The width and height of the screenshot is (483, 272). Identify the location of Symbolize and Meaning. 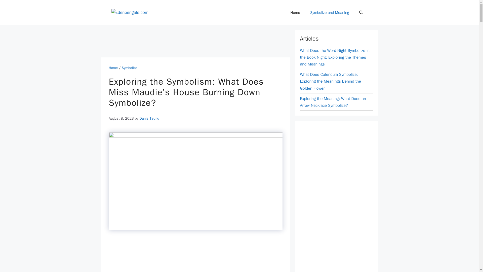
(330, 13).